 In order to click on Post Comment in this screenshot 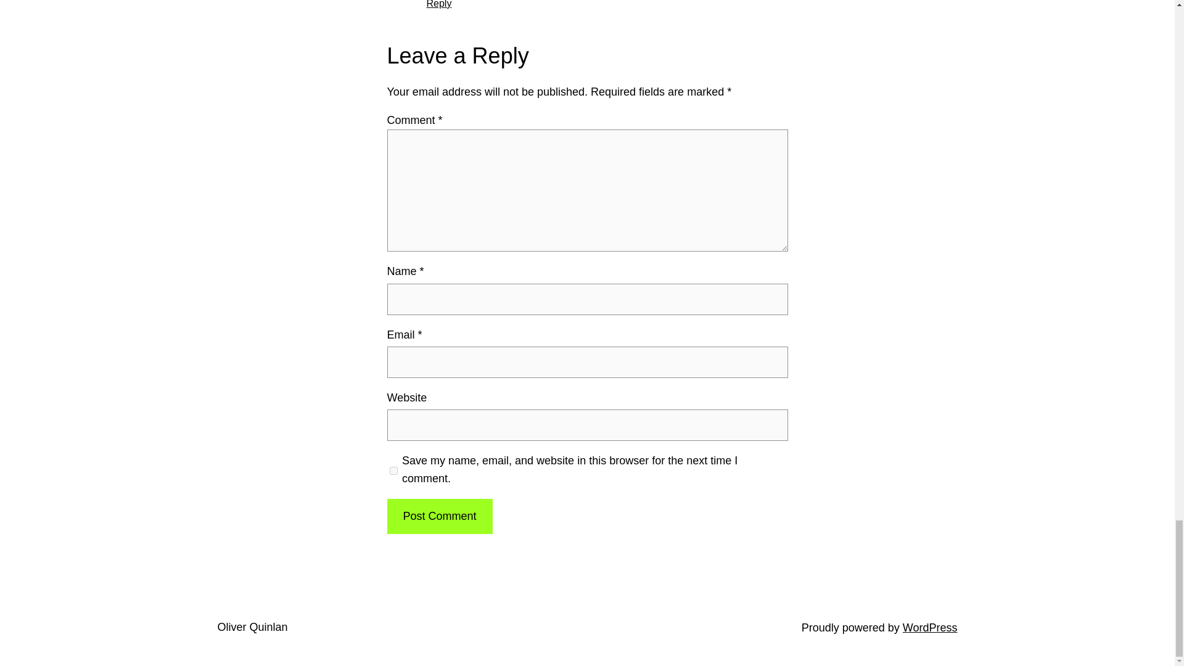, I will do `click(439, 516)`.